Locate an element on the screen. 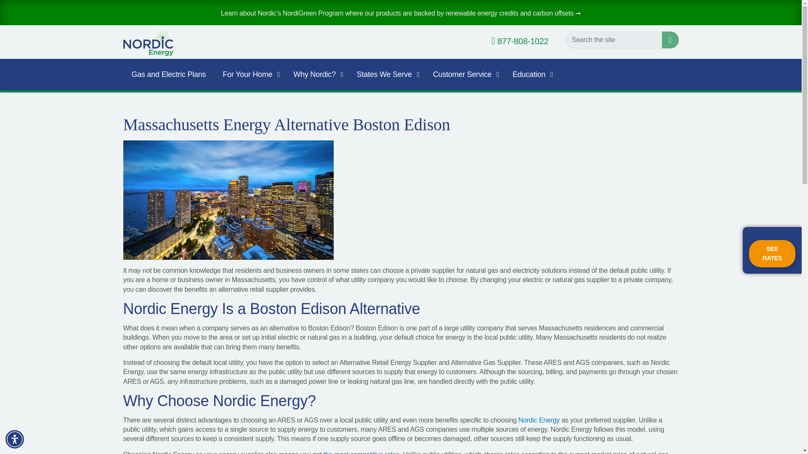  Skip to main content is located at coordinates (401, 8).